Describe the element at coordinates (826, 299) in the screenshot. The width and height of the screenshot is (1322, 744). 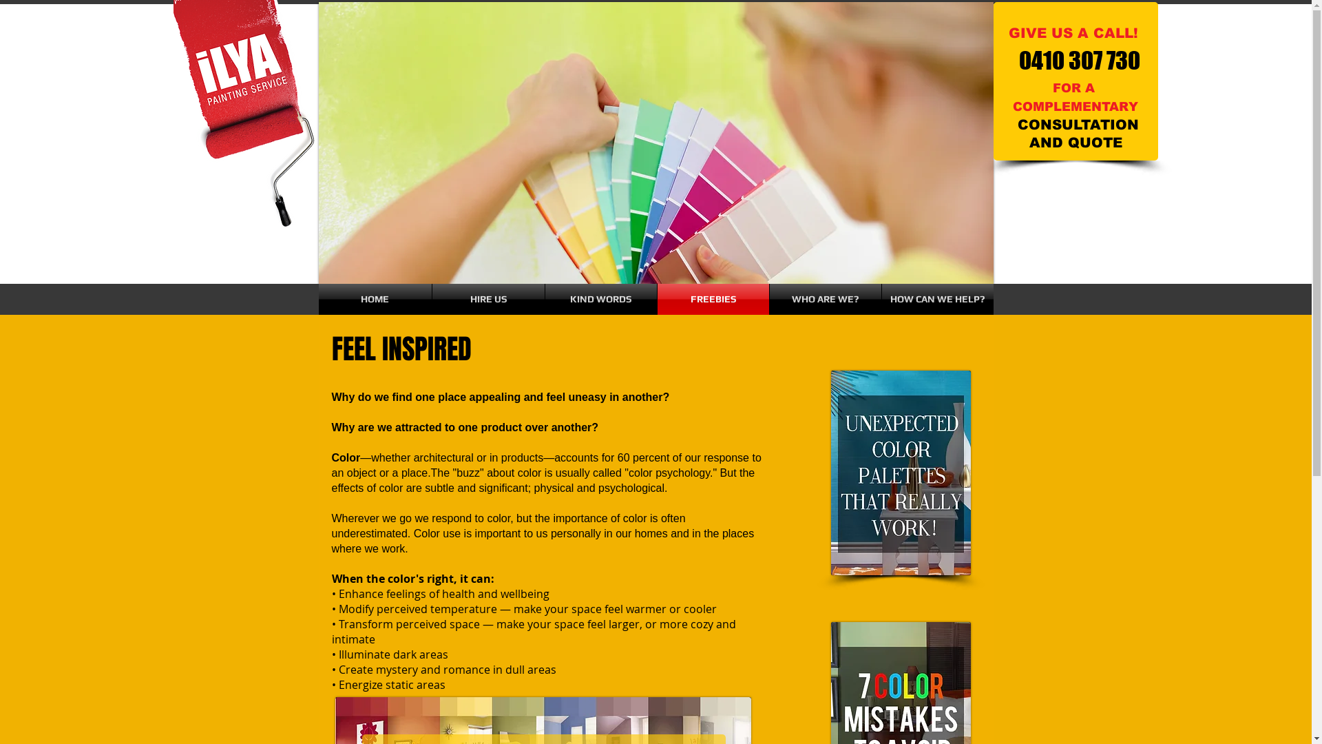
I see `WHO ARE WE?` at that location.